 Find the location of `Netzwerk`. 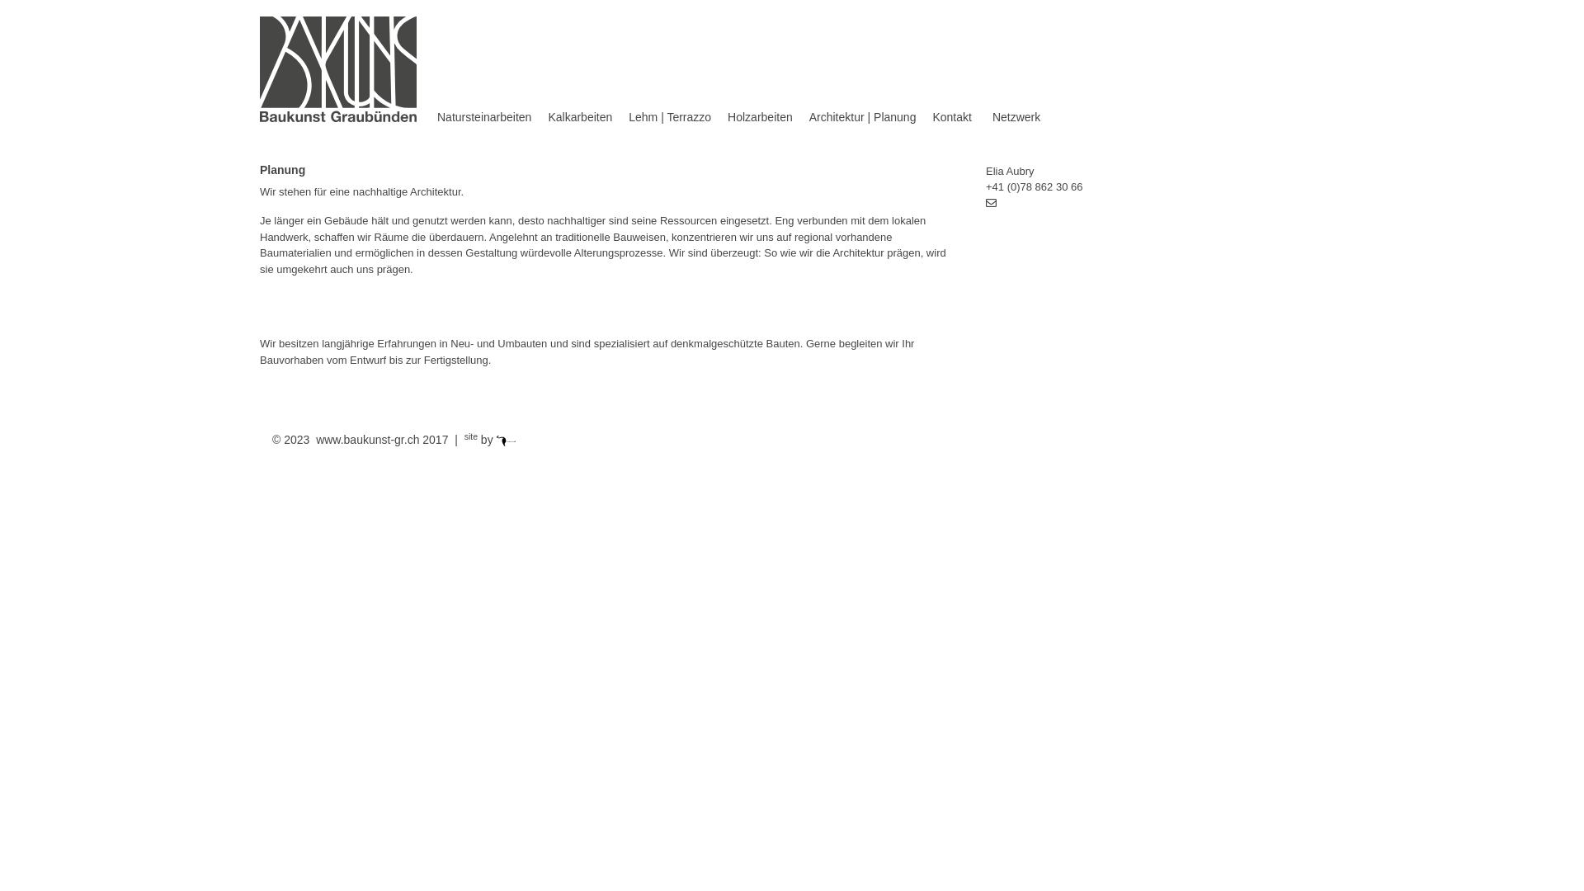

Netzwerk is located at coordinates (1010, 117).